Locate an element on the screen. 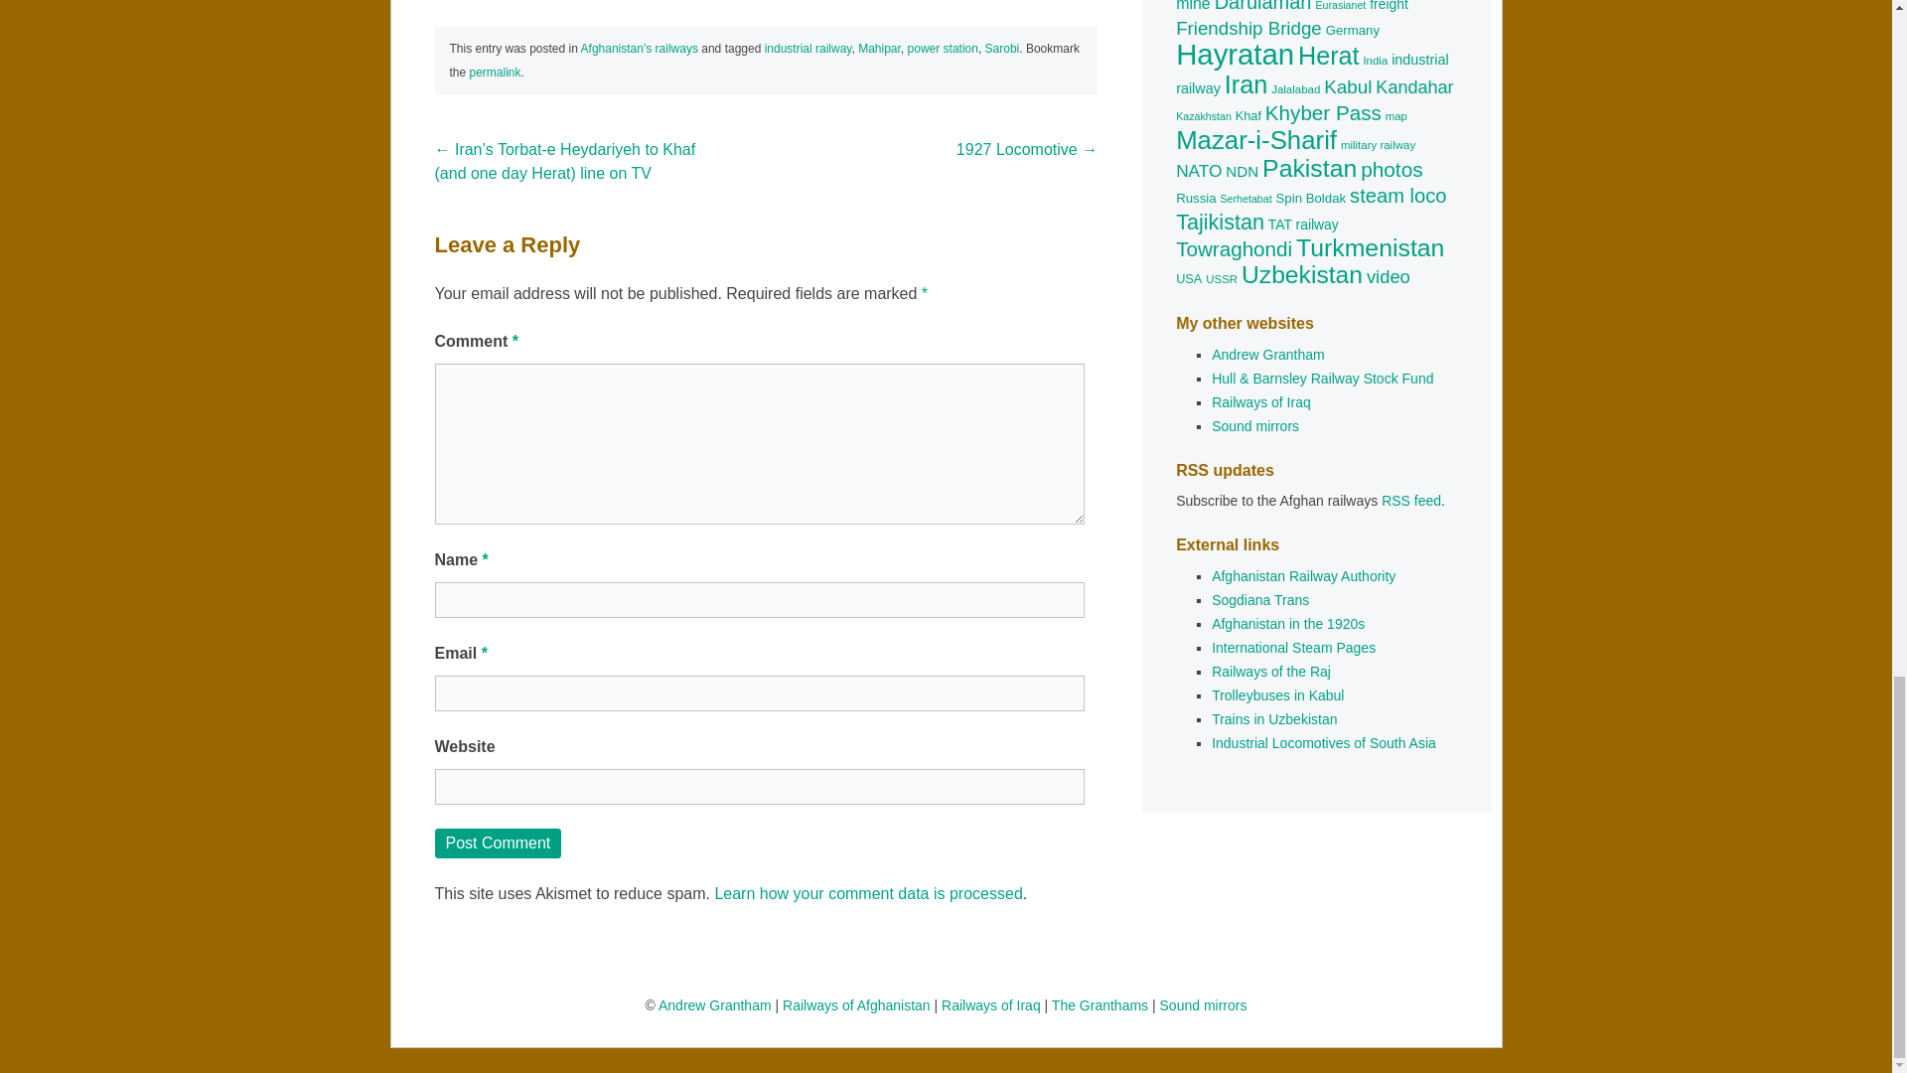  industrial railway is located at coordinates (808, 49).